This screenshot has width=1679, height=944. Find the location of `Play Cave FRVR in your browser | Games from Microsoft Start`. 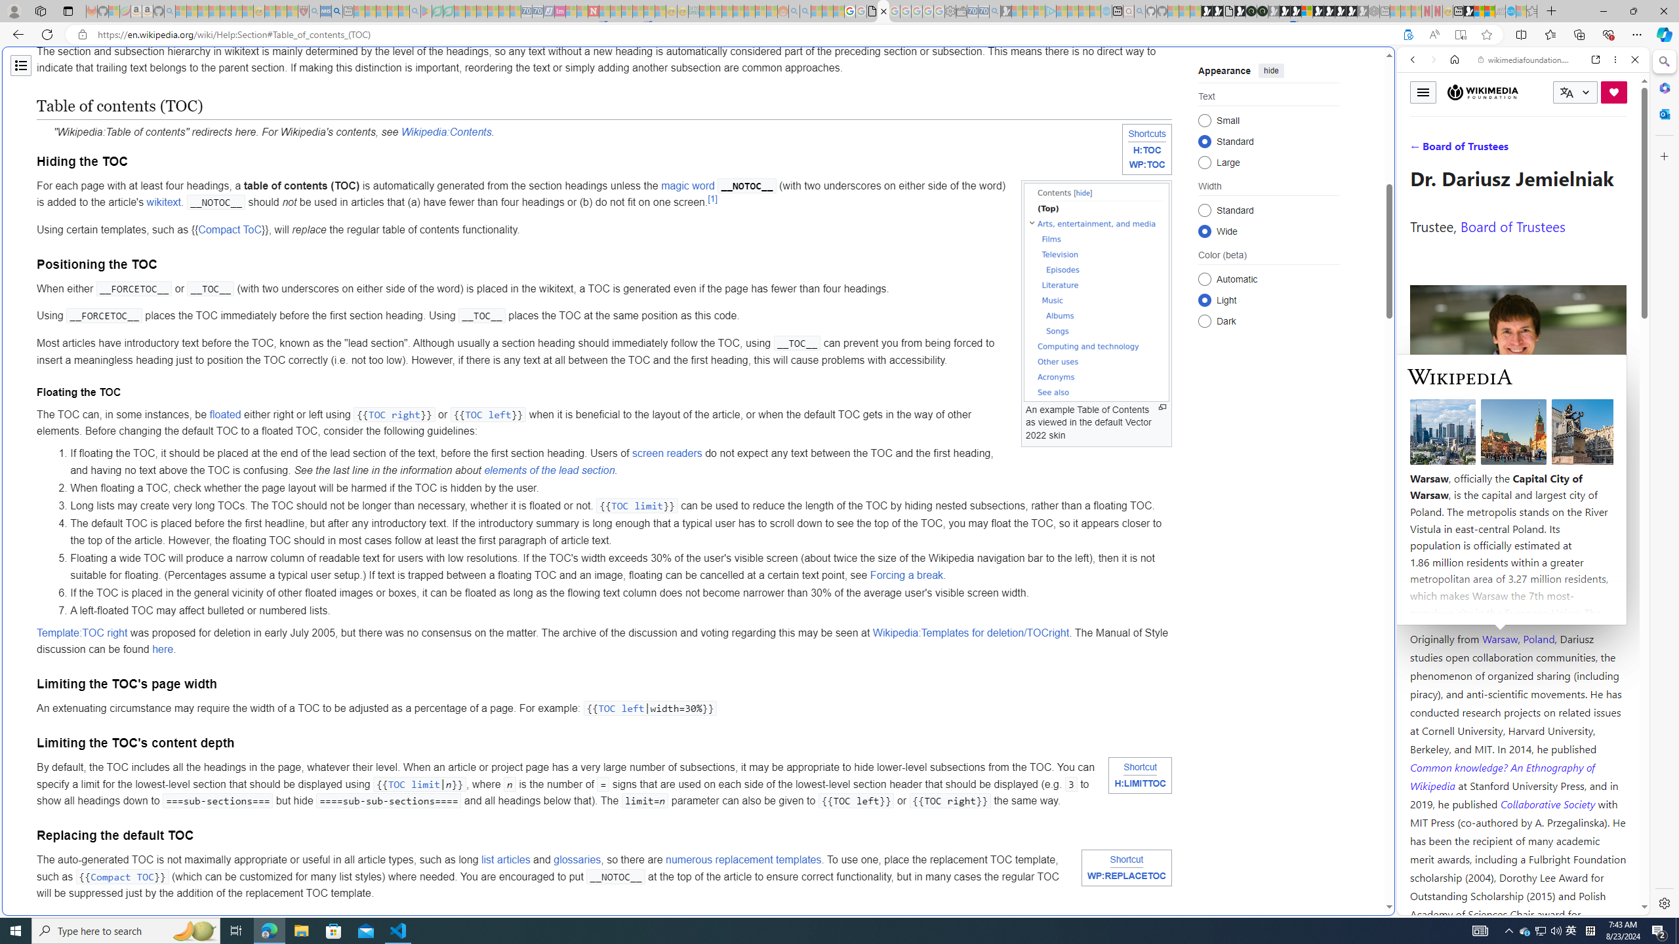

Play Cave FRVR in your browser | Games from Microsoft Start is located at coordinates (1285, 11).